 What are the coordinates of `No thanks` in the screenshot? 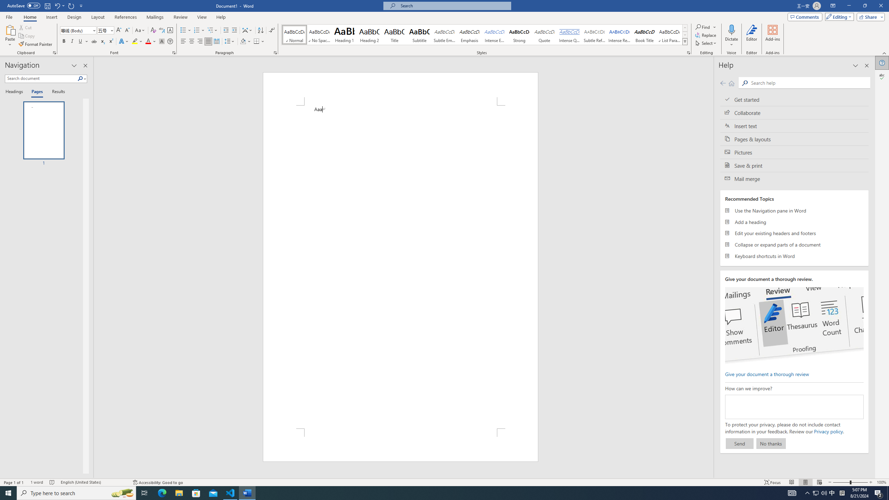 It's located at (771, 443).